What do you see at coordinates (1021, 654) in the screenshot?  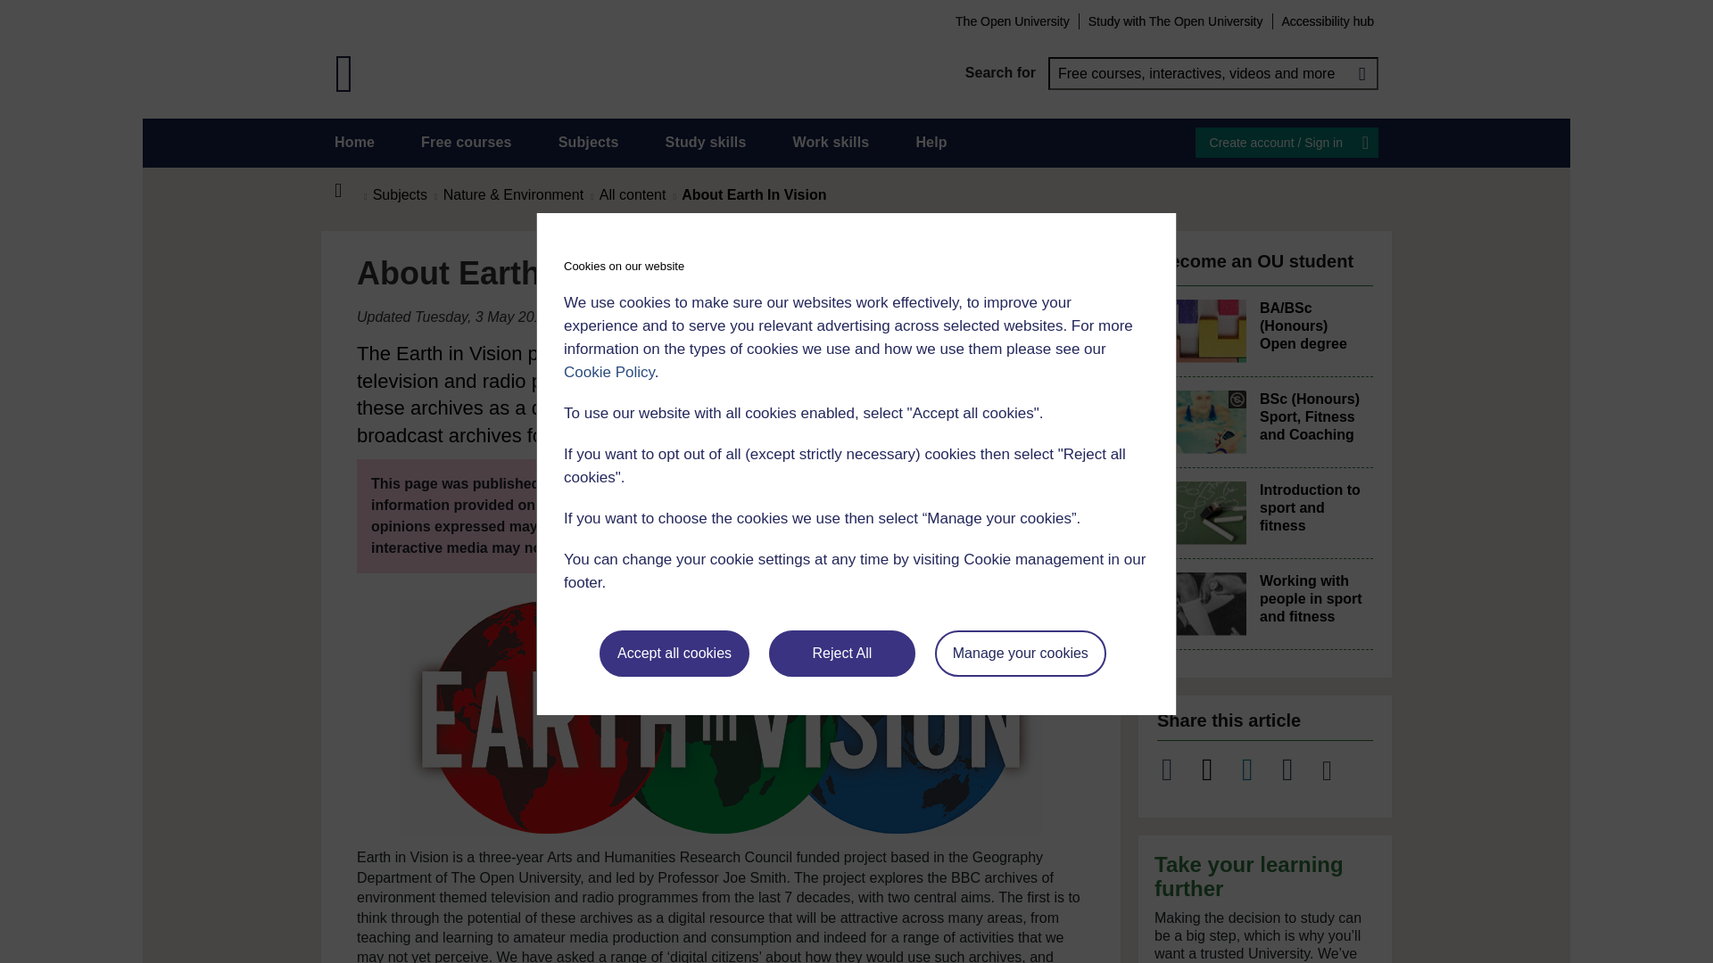 I see `Manage your cookies` at bounding box center [1021, 654].